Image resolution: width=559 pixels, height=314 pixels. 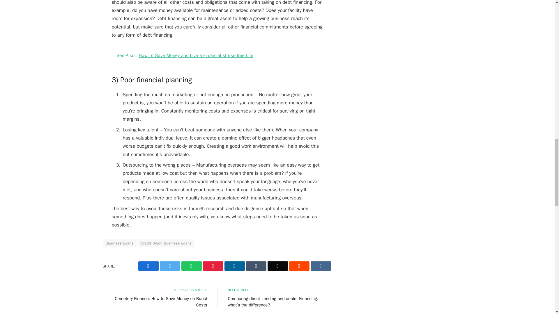 I want to click on Tumblr, so click(x=256, y=266).